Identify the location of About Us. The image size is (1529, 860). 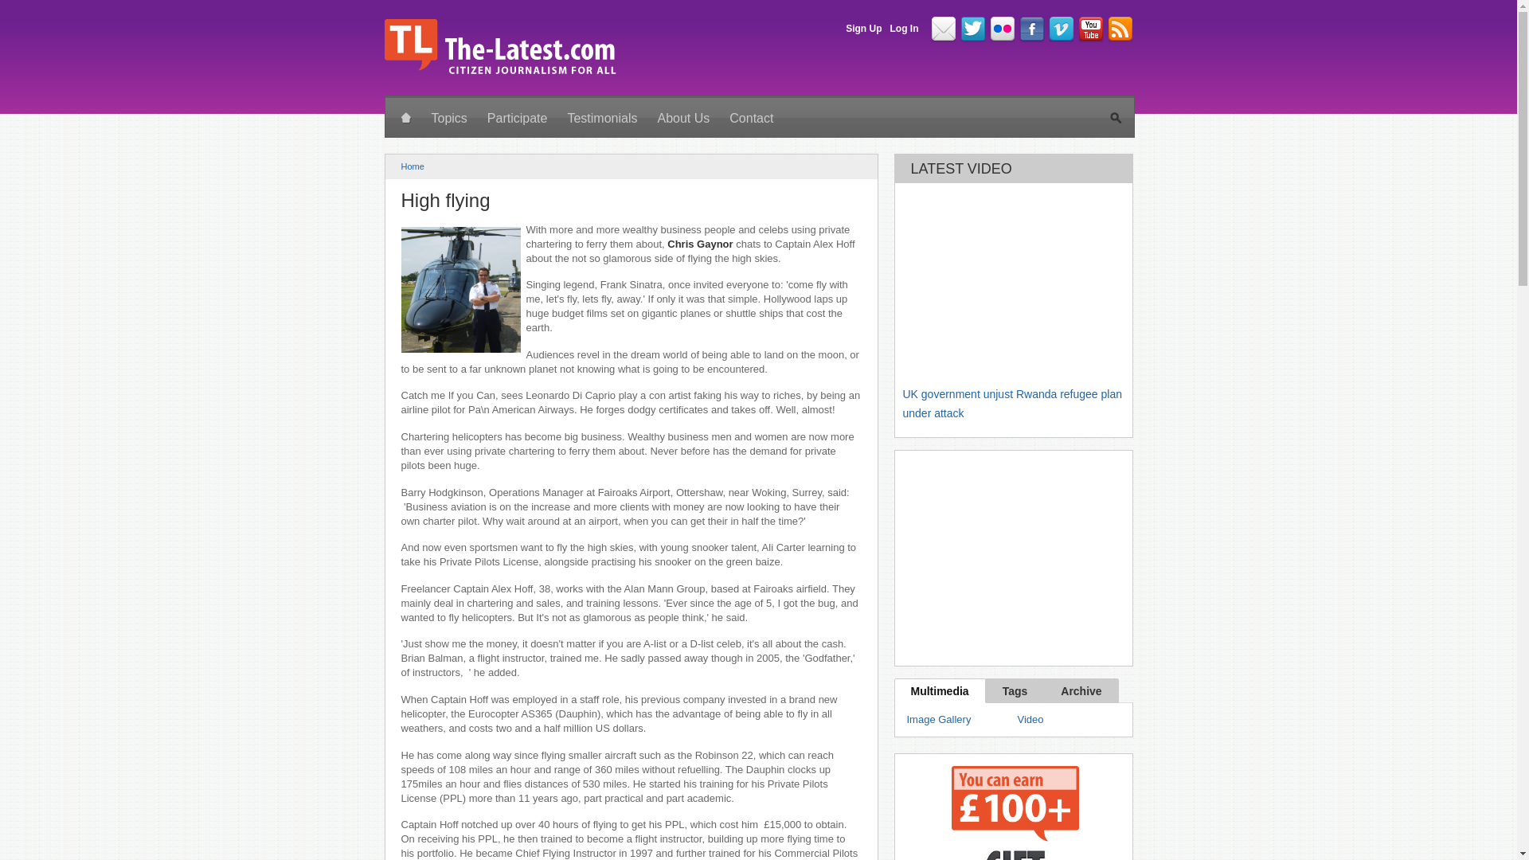
(682, 119).